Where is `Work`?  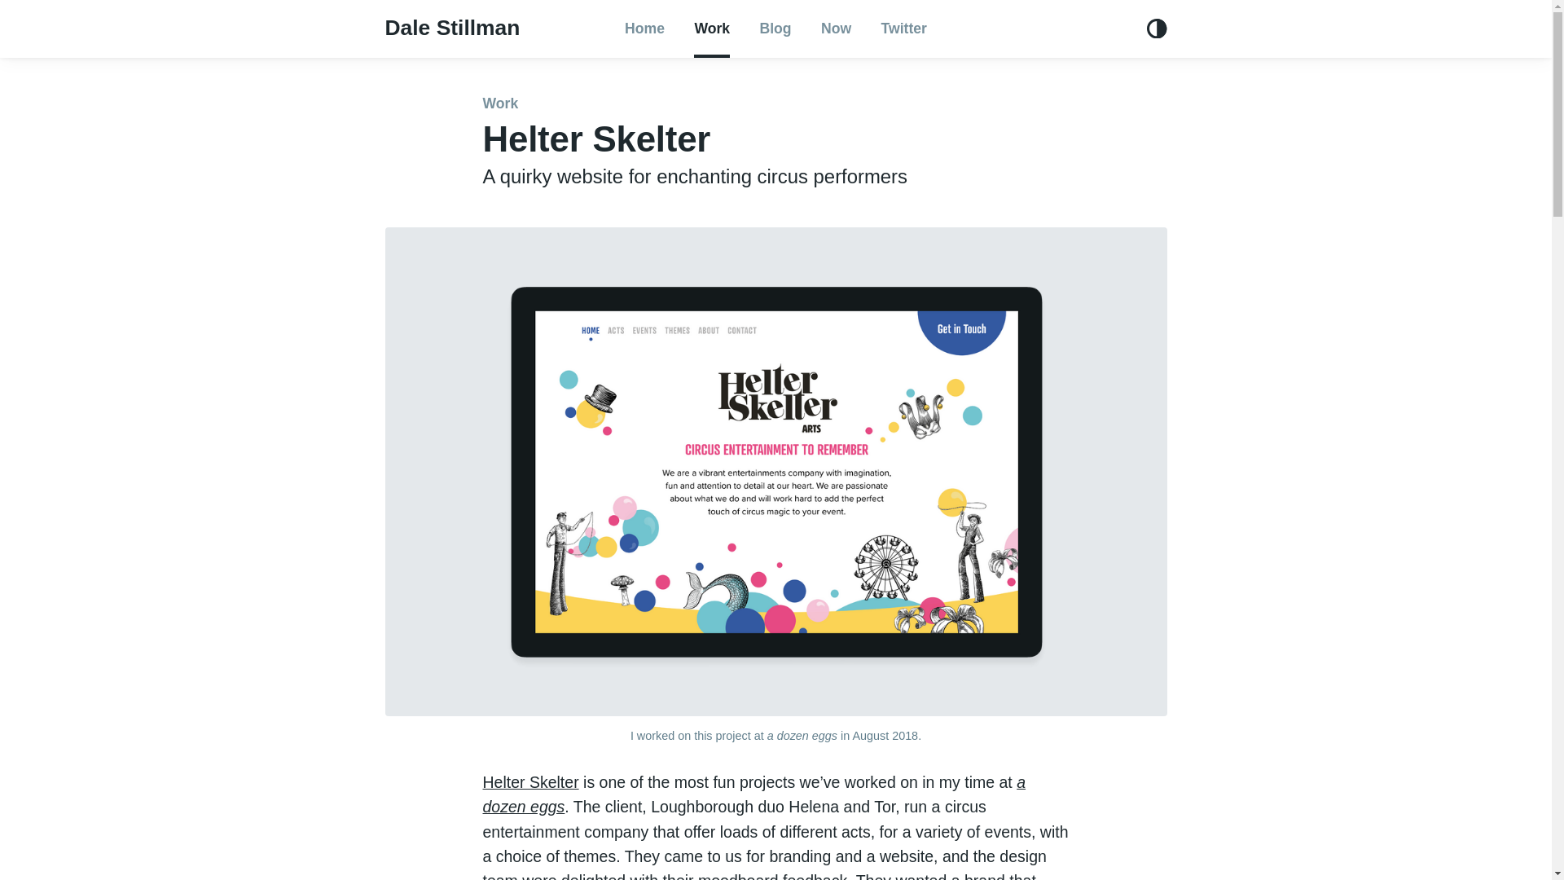 Work is located at coordinates (712, 29).